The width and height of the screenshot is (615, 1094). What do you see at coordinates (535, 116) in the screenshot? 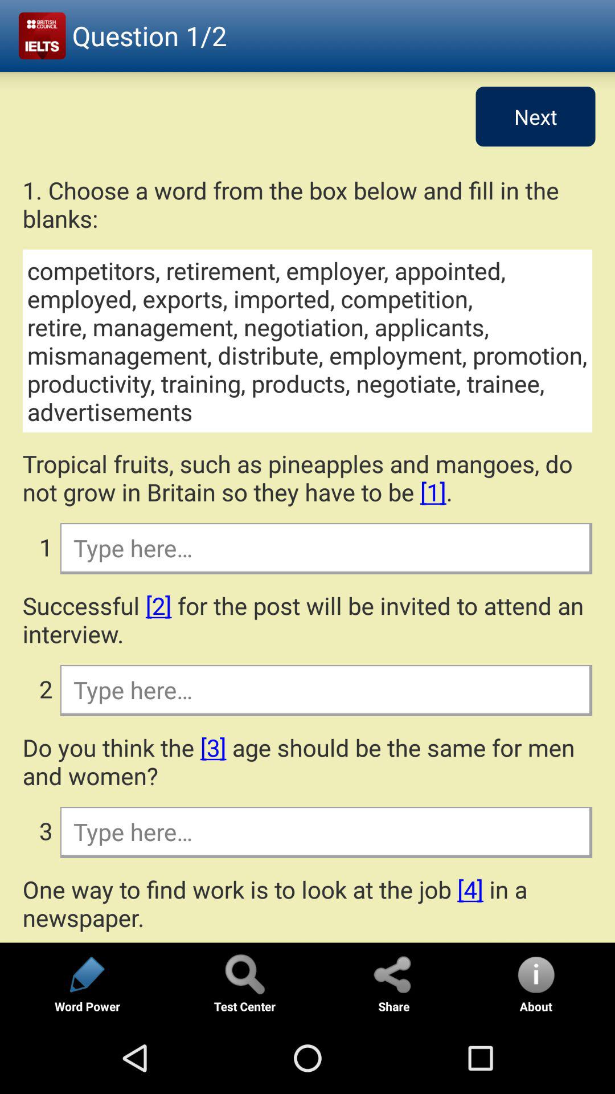
I see `turn off the next button` at bounding box center [535, 116].